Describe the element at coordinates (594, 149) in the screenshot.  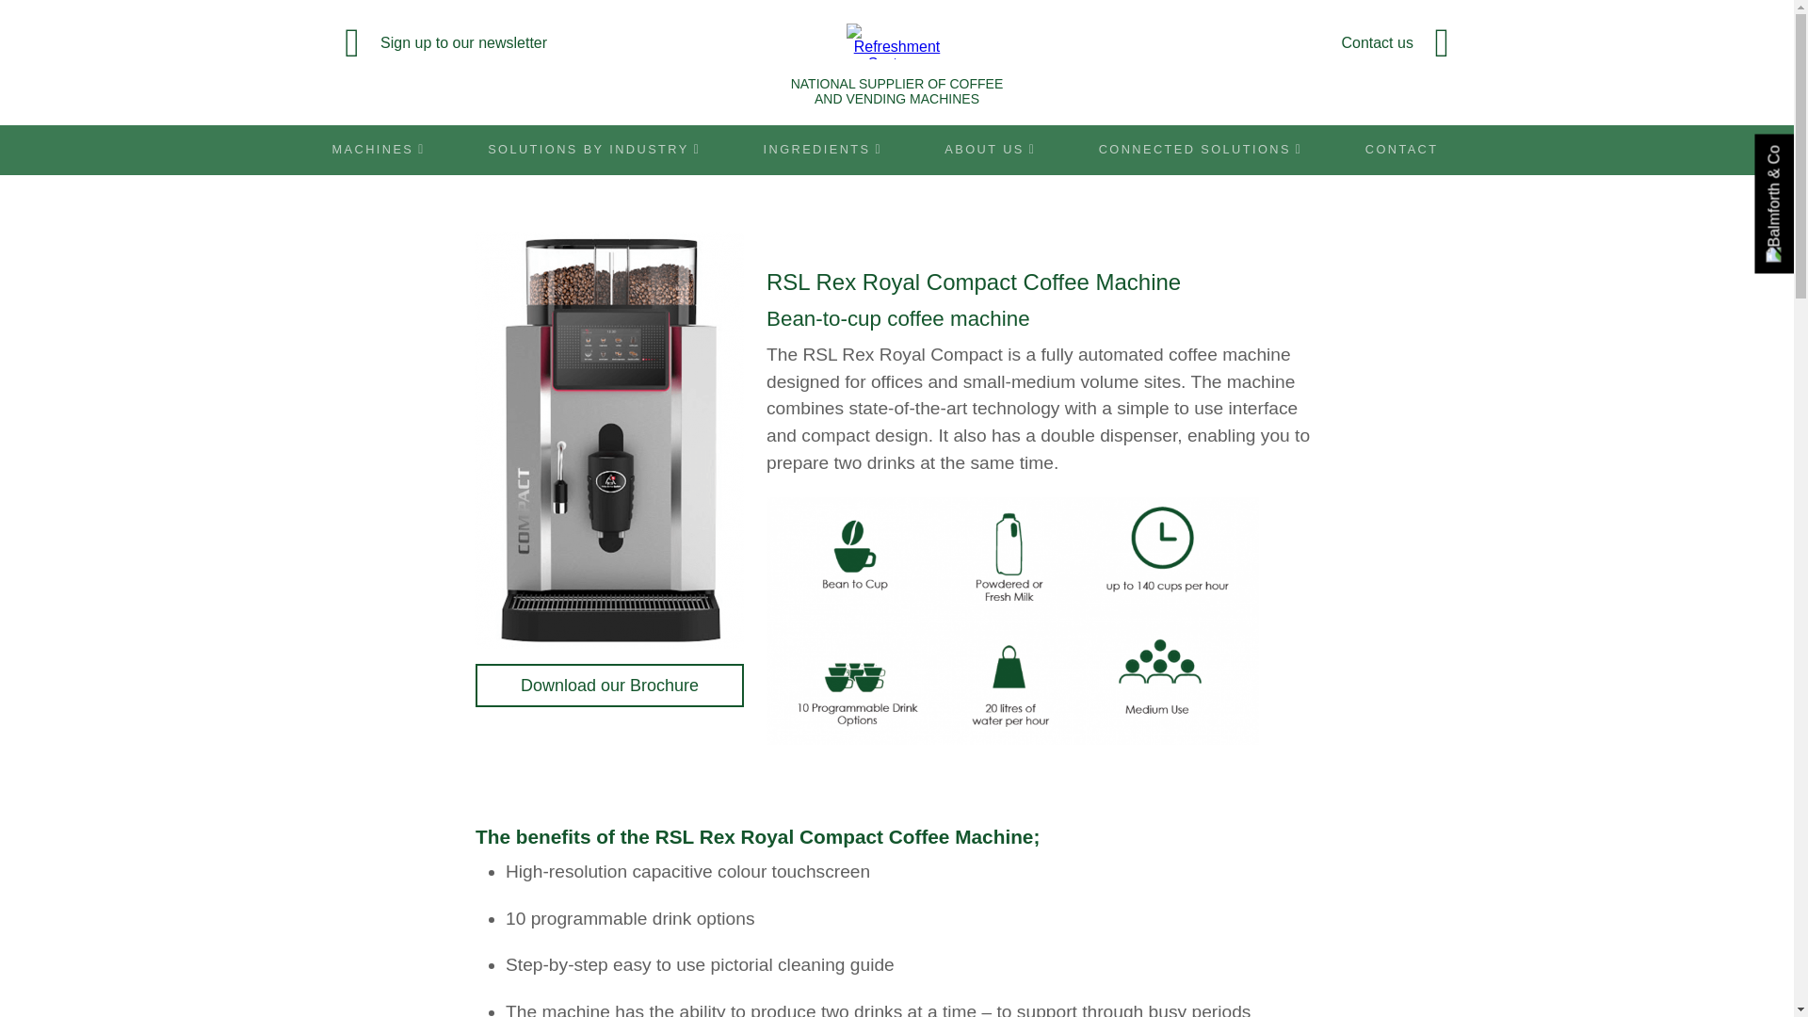
I see `SOLUTIONS BY INDUSTRY` at that location.